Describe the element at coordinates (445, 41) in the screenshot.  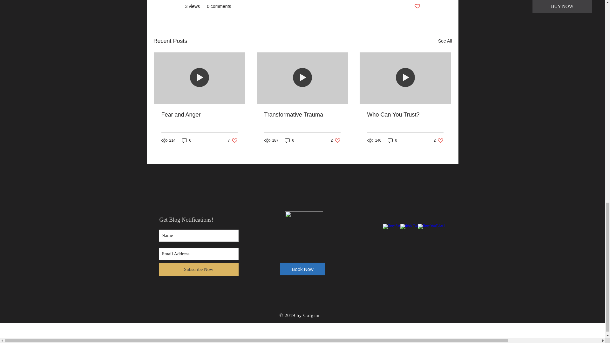
I see `0` at that location.